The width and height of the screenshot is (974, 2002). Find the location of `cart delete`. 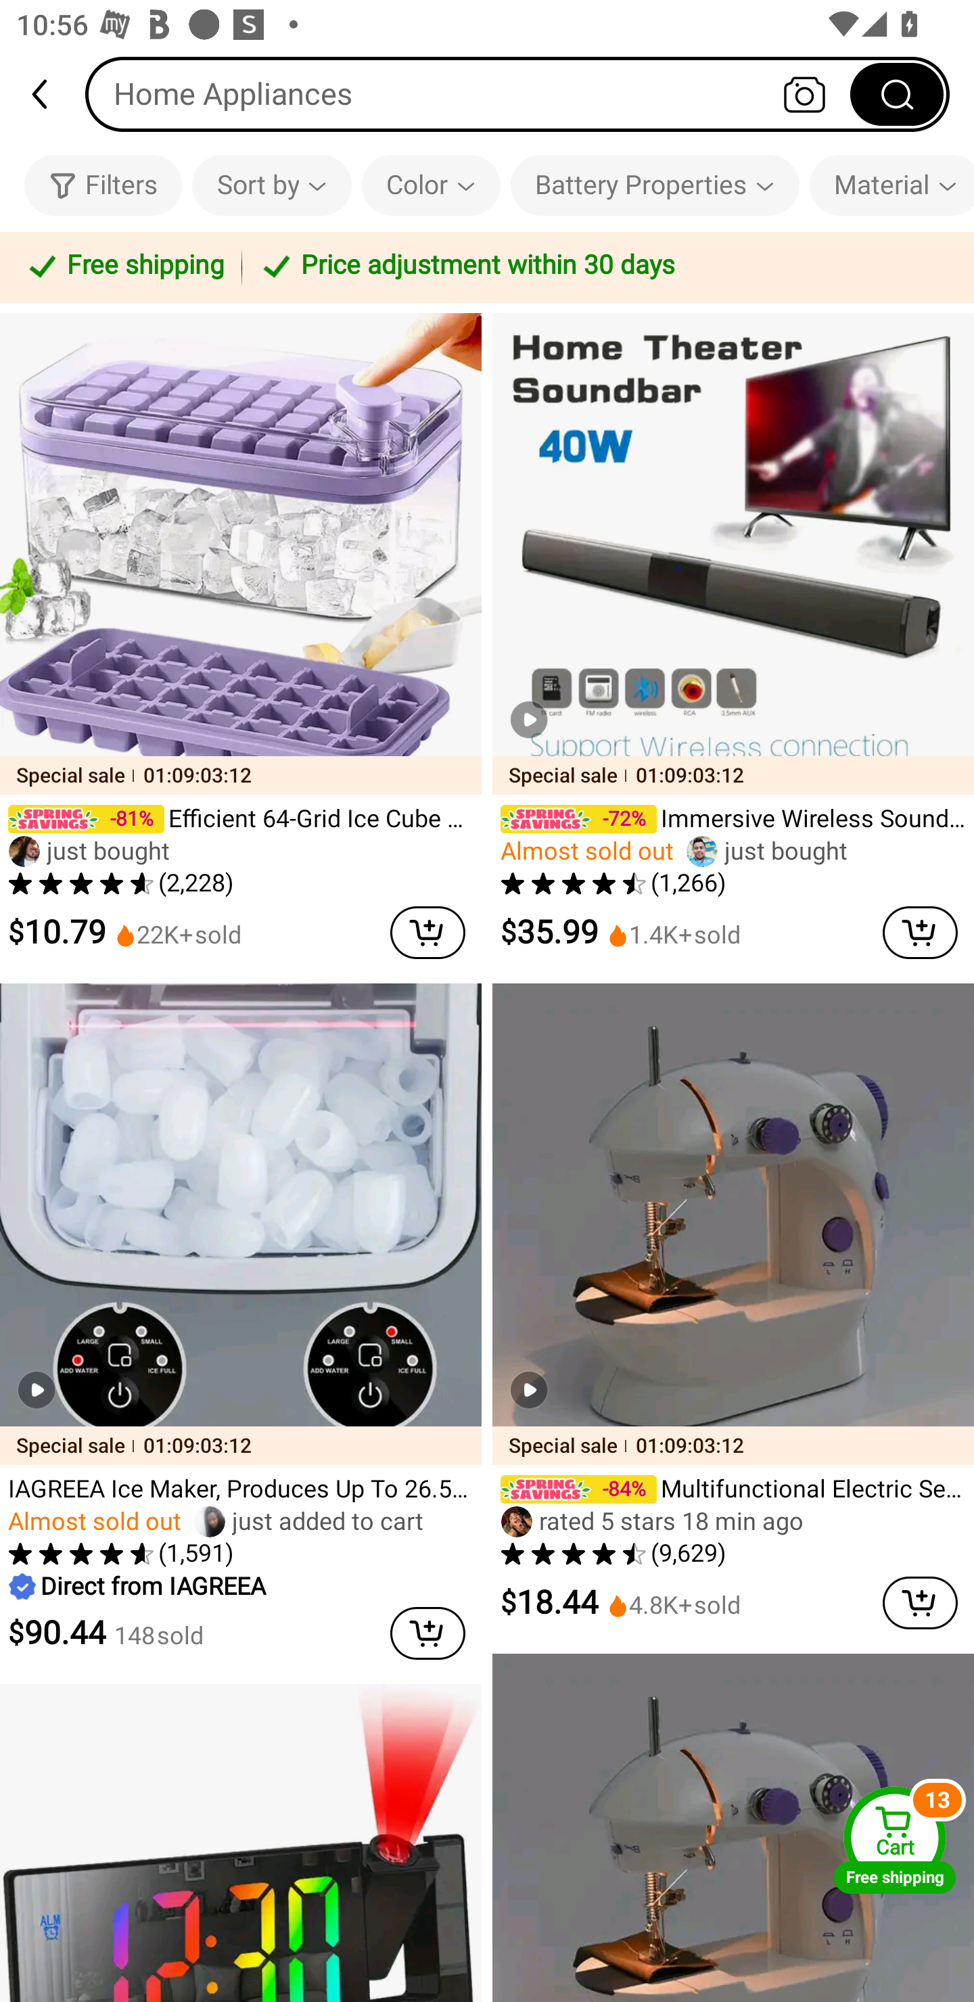

cart delete is located at coordinates (427, 1633).